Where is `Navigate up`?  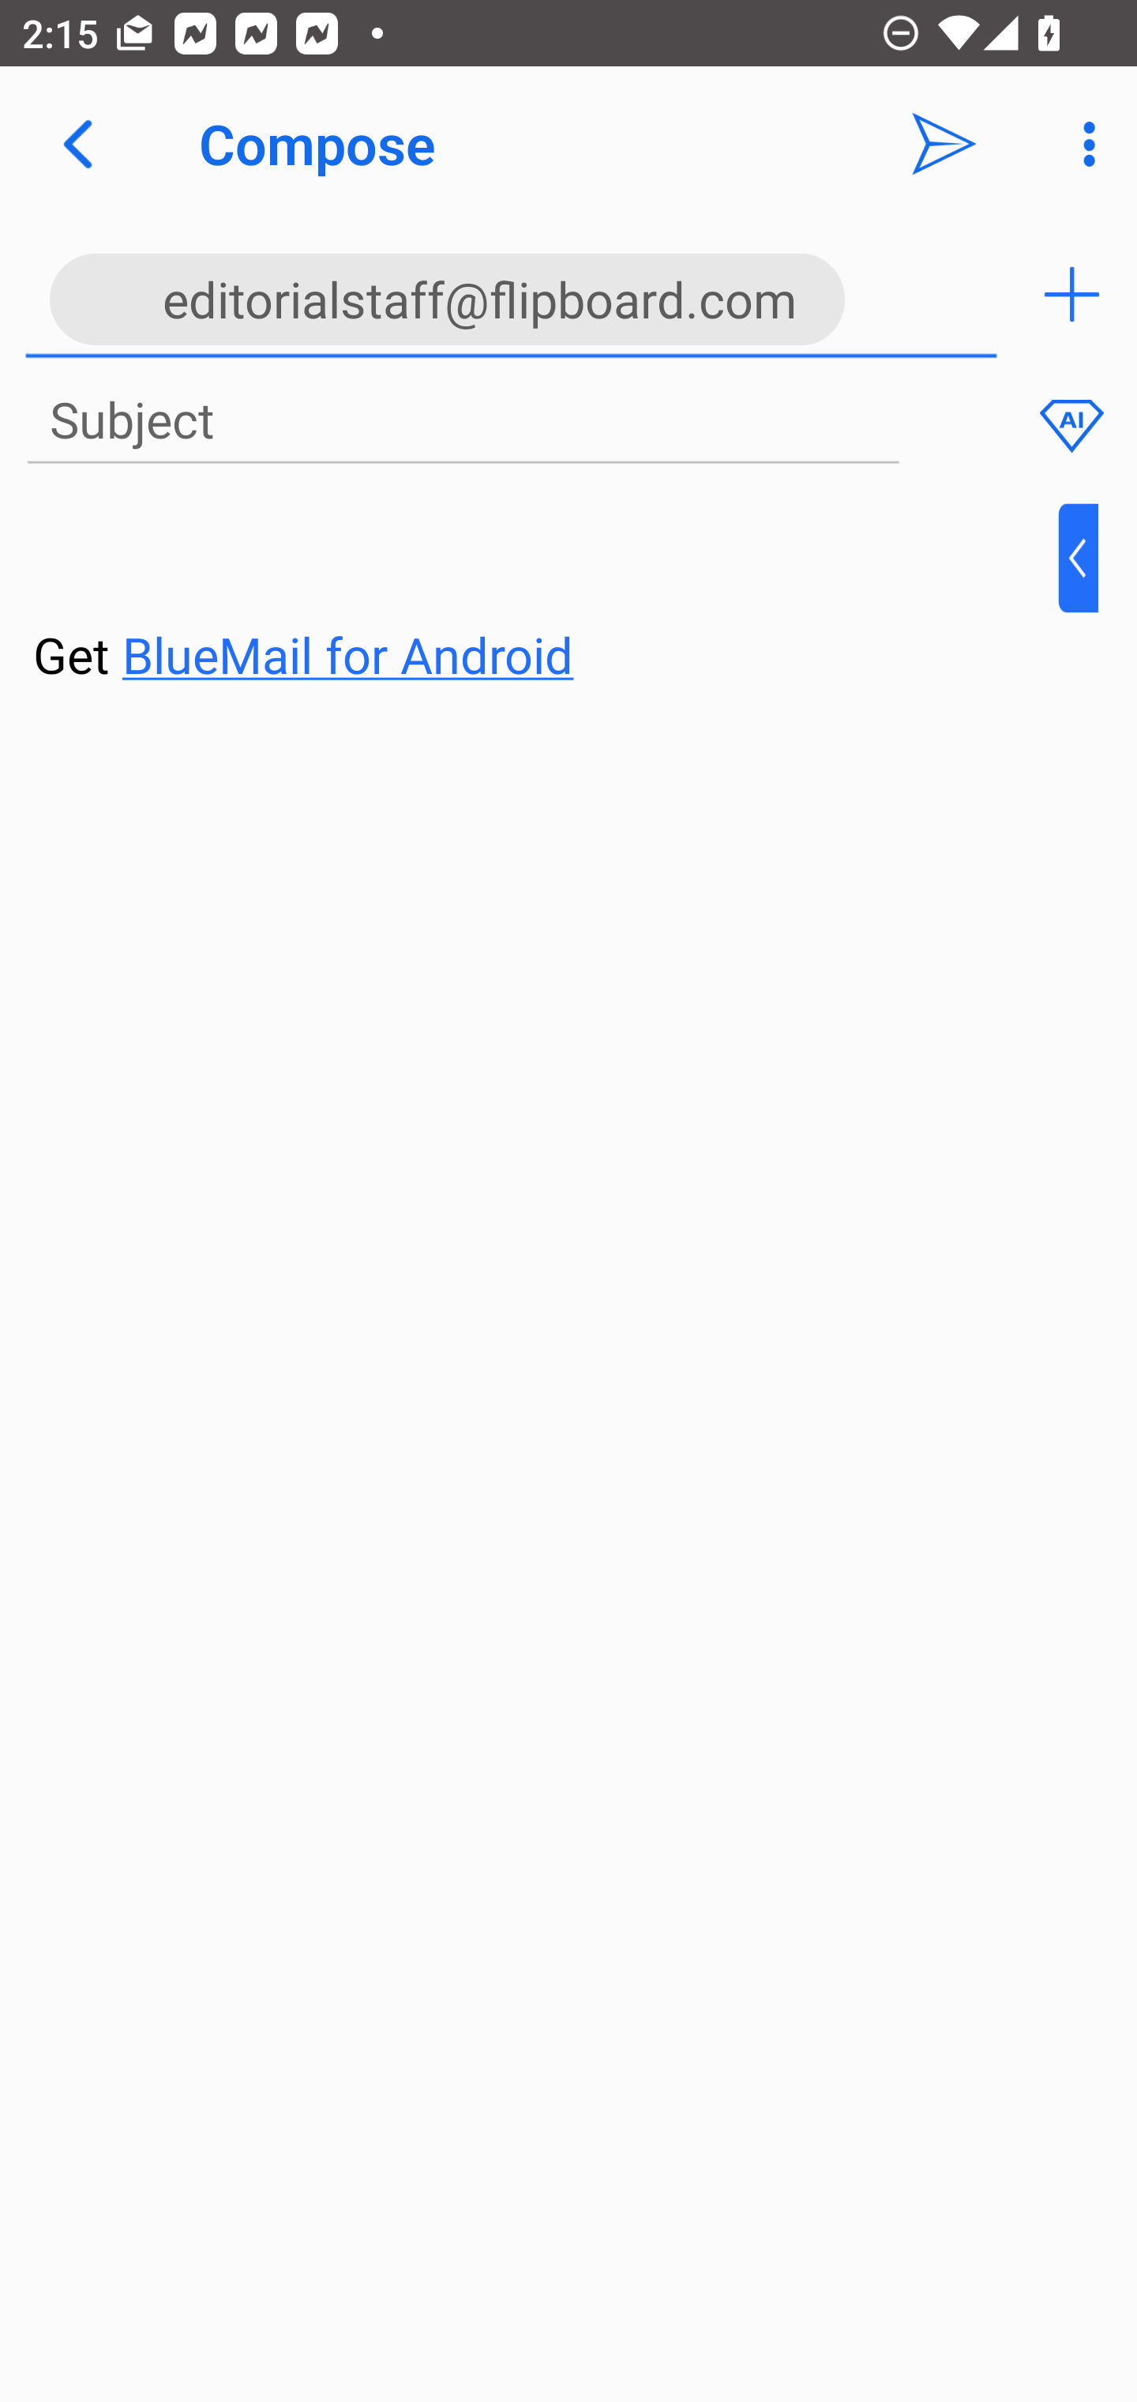
Navigate up is located at coordinates (77, 144).